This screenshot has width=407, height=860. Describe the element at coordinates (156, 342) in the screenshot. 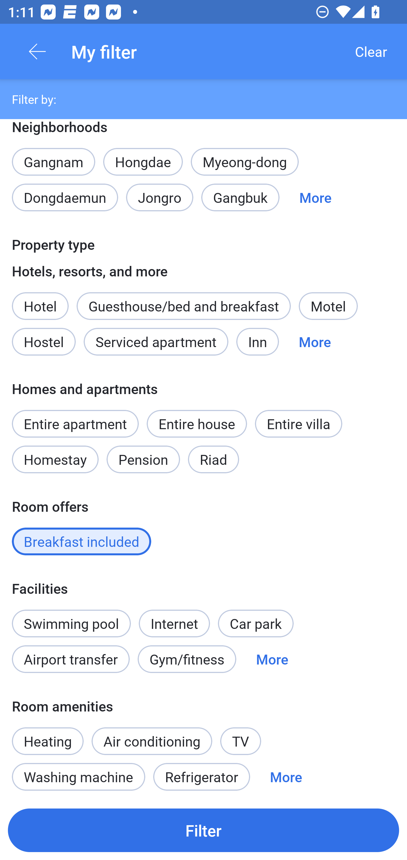

I see `Serviced apartment` at that location.